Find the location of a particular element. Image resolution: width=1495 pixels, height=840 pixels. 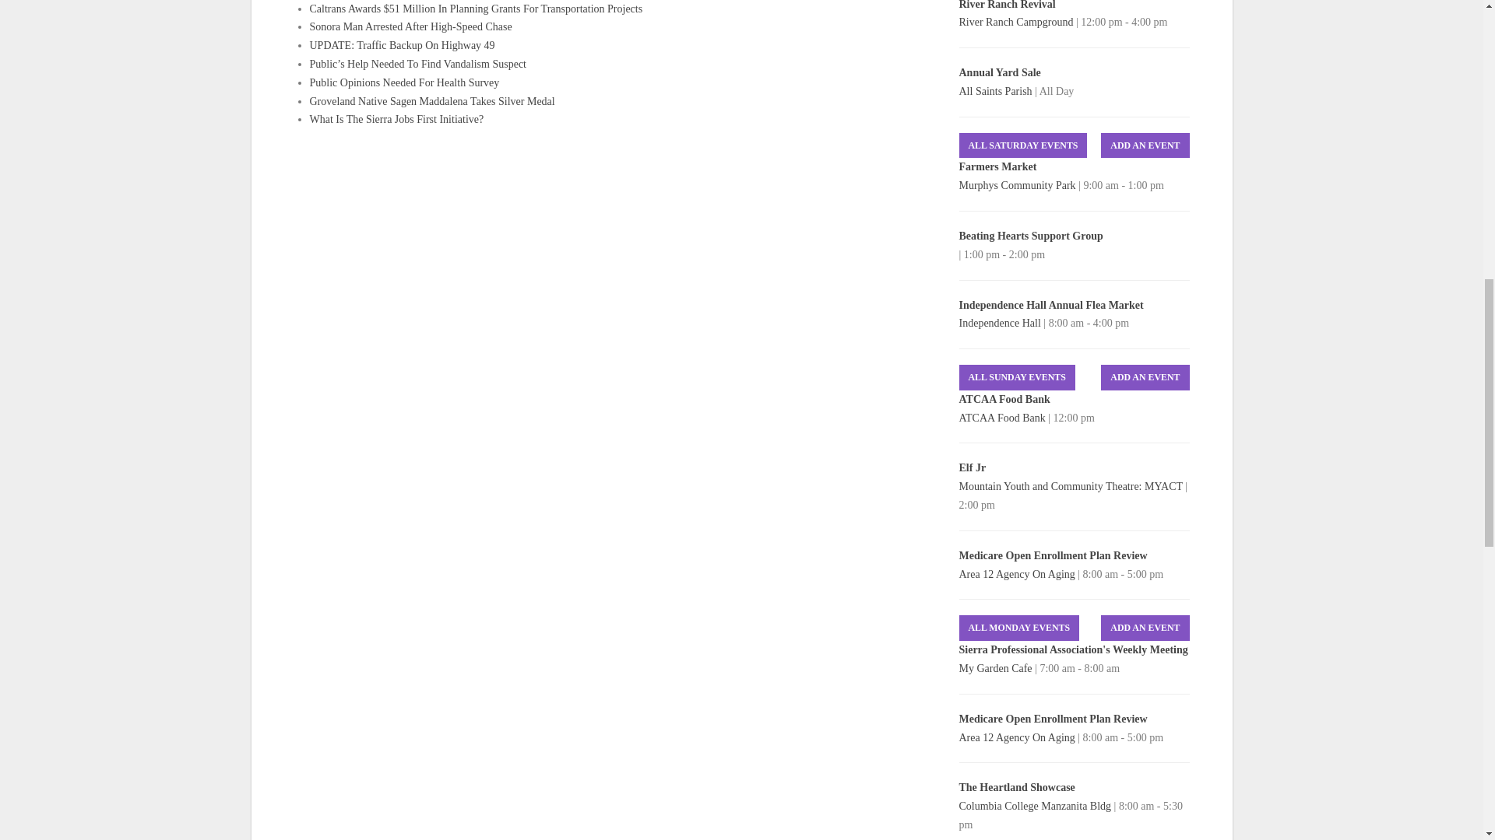

All Sunday Events is located at coordinates (1017, 377).